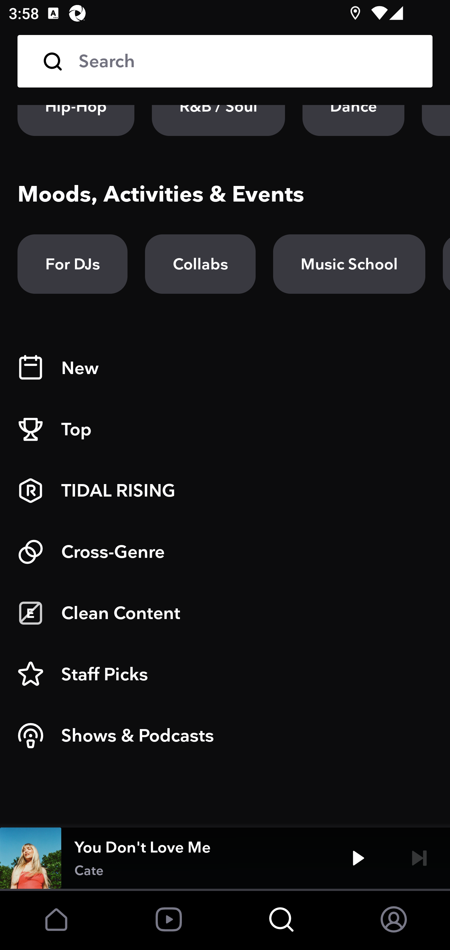 The width and height of the screenshot is (450, 950). What do you see at coordinates (247, 61) in the screenshot?
I see `Search` at bounding box center [247, 61].